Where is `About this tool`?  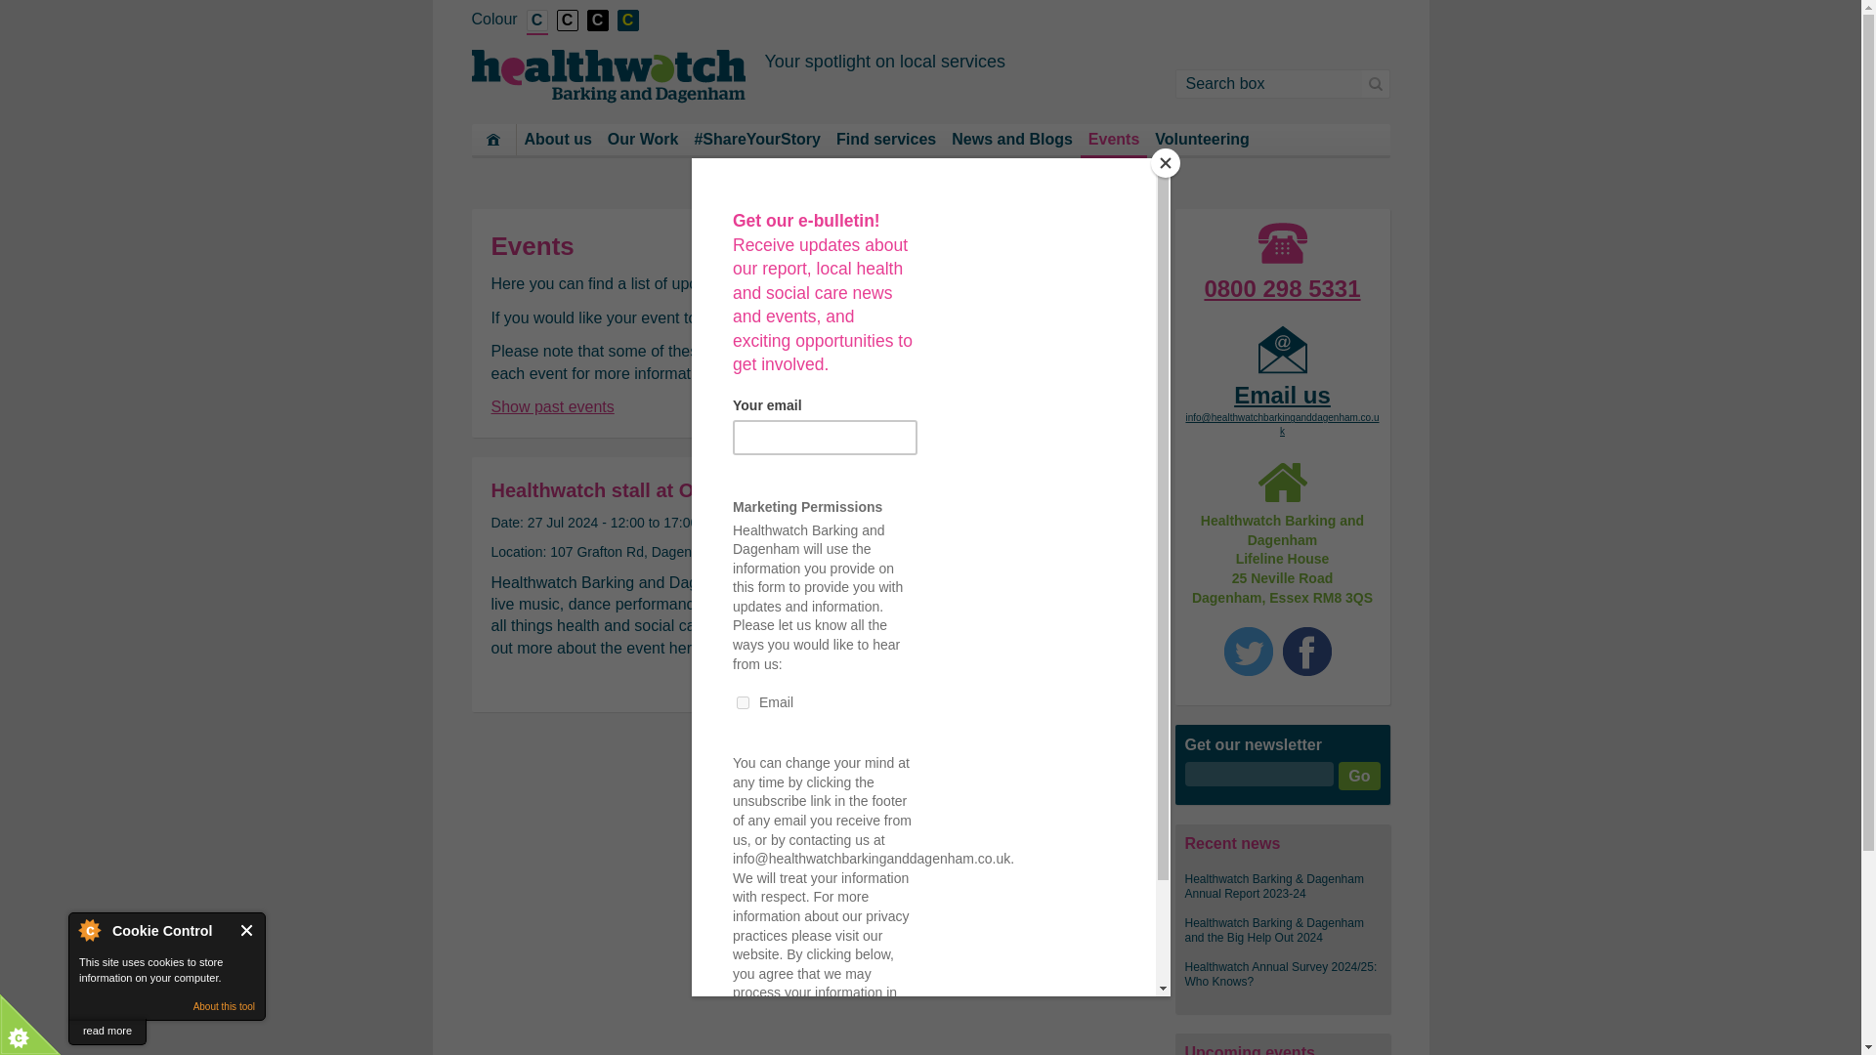 About this tool is located at coordinates (224, 1006).